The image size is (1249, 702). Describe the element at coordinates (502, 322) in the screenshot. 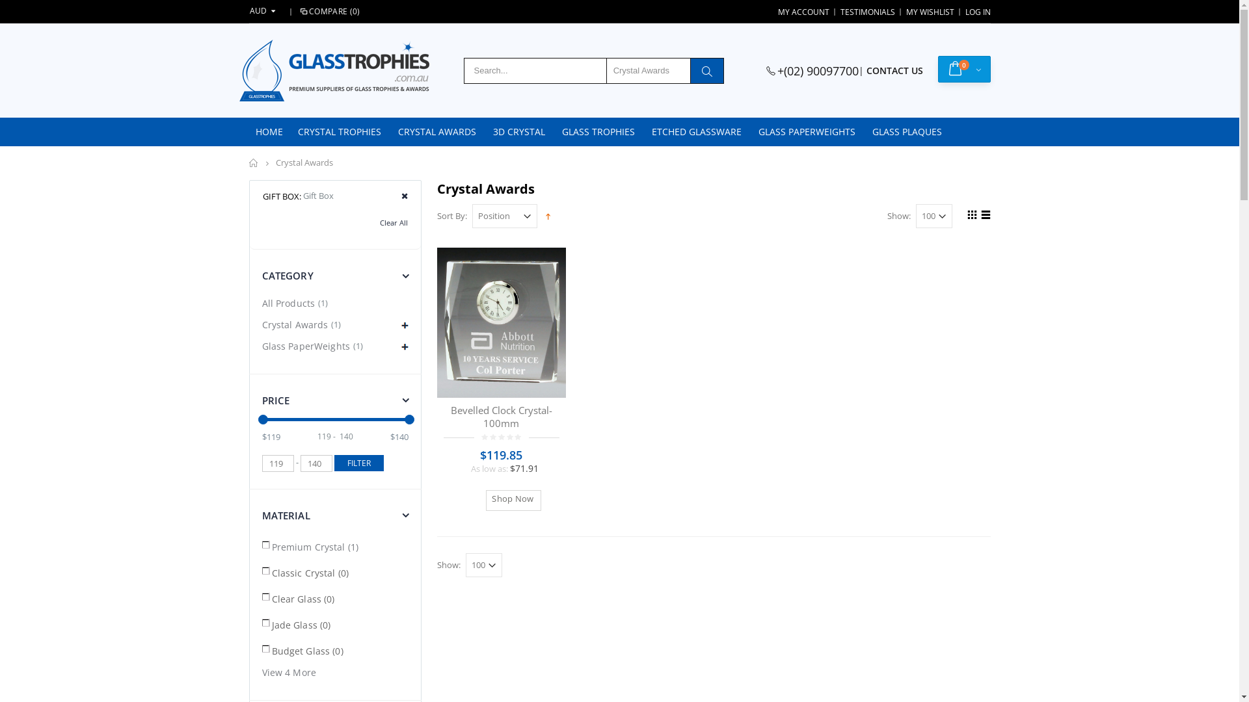

I see `Bevelled Clock Crystal-100mm` at that location.